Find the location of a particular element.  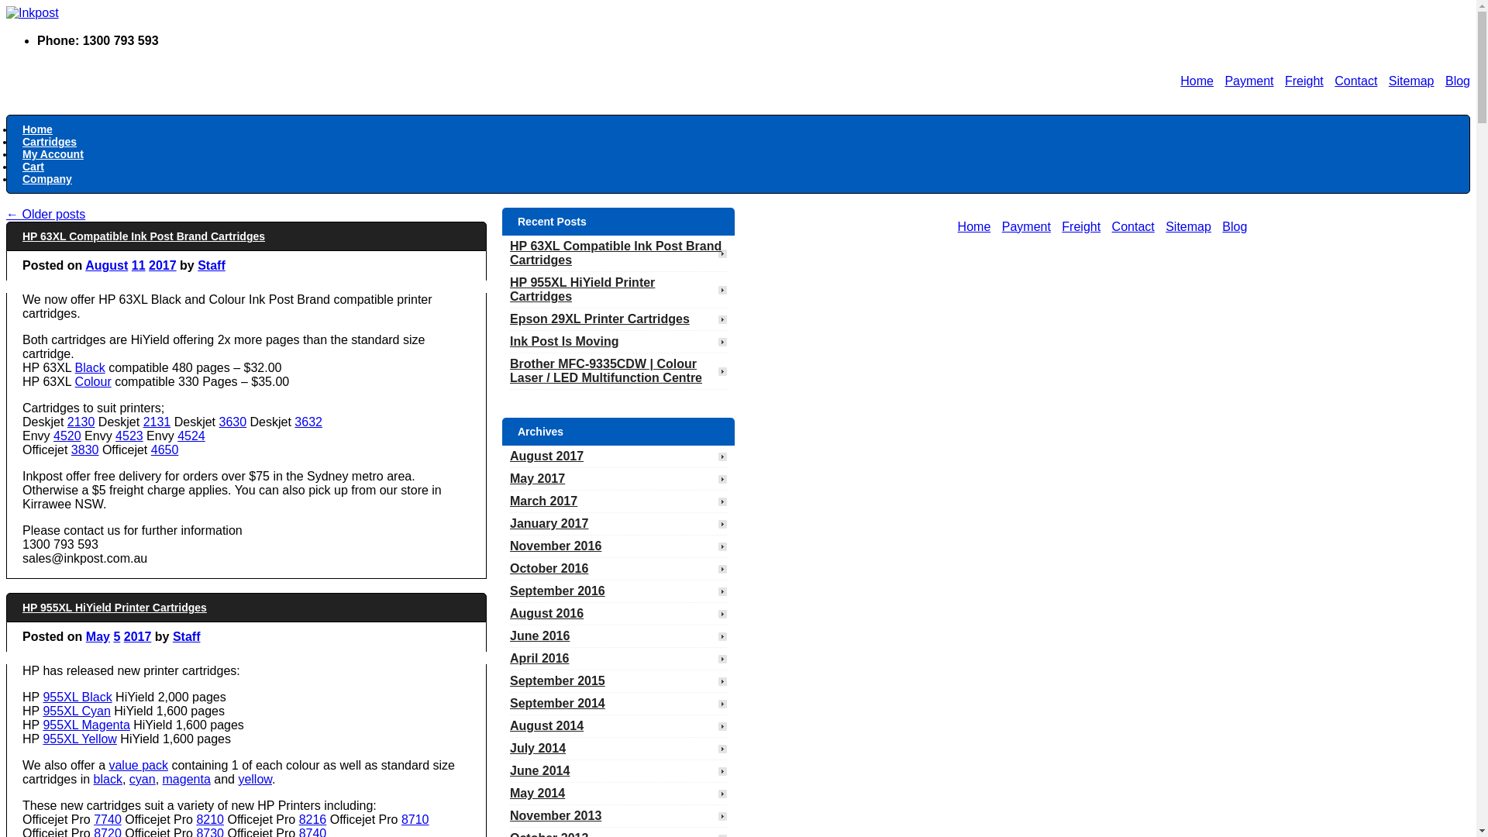

September 2016 is located at coordinates (566, 591).